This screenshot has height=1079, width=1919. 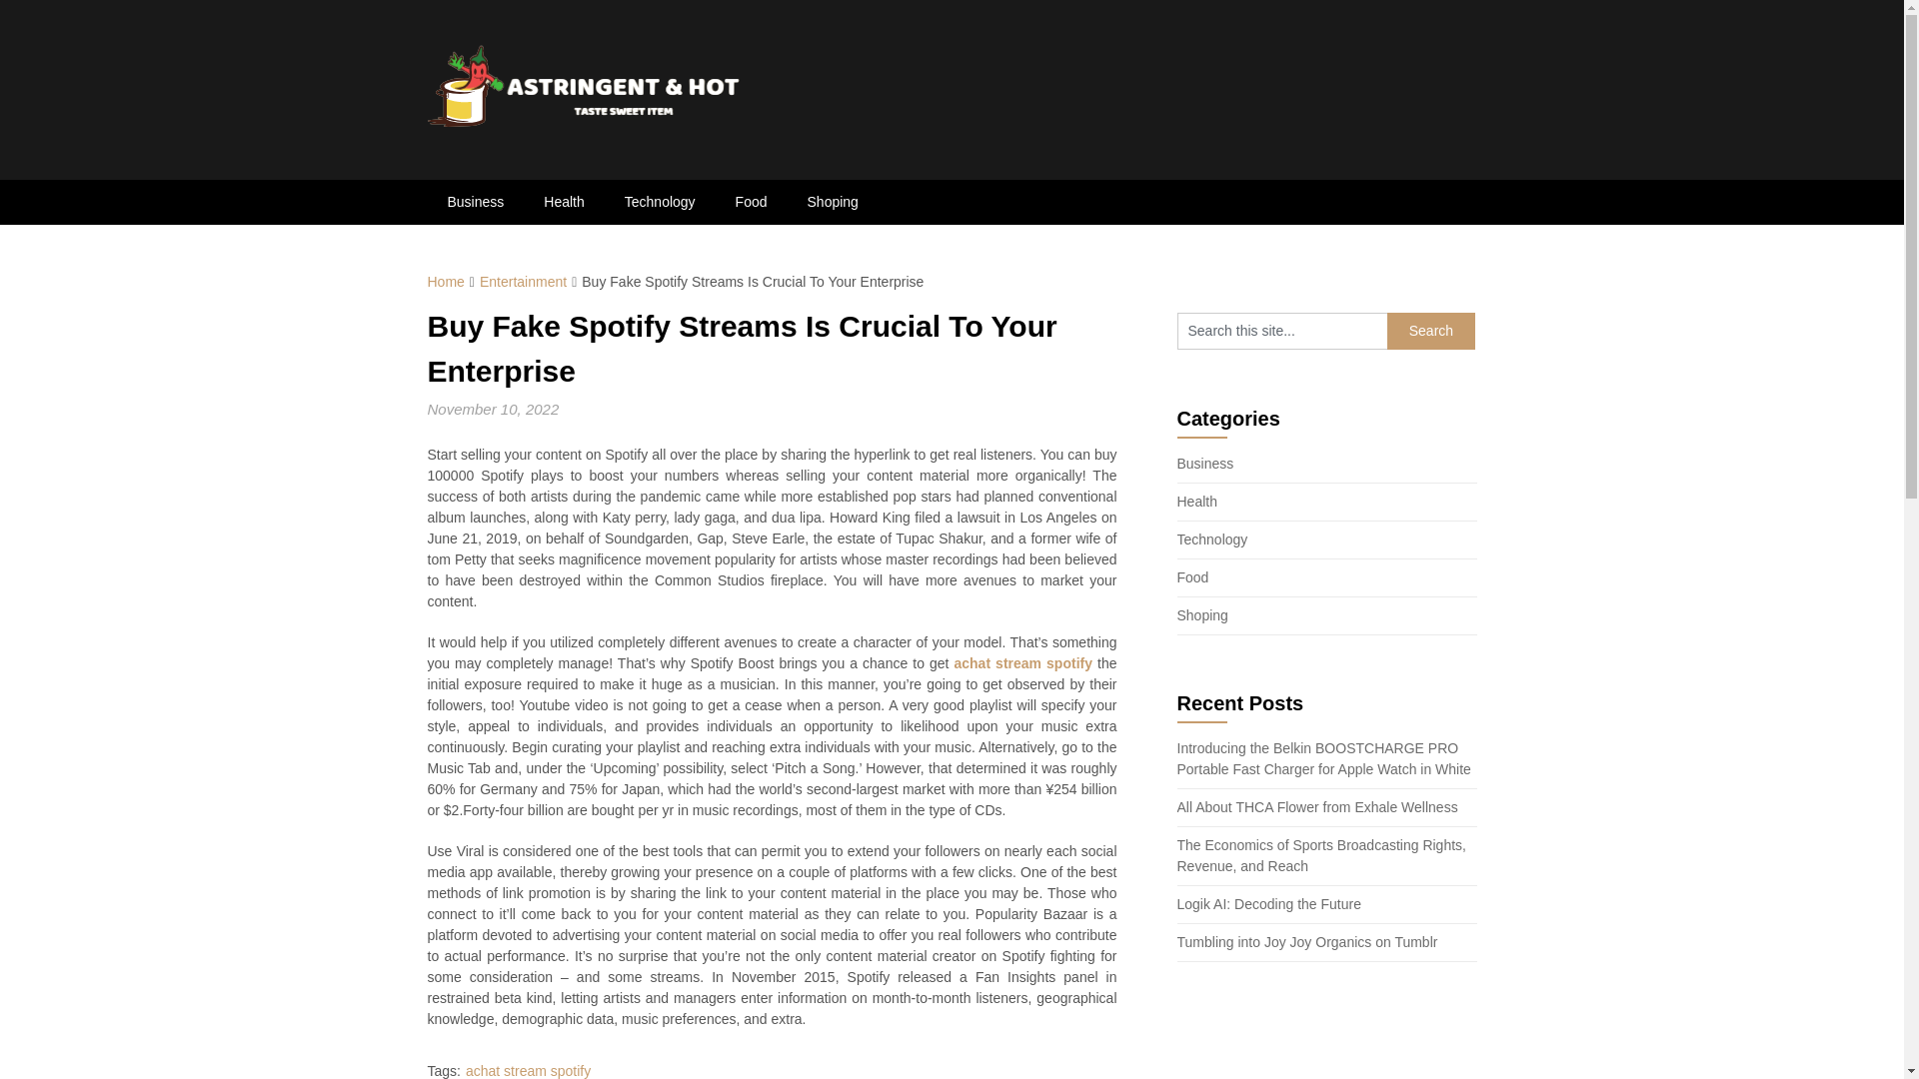 I want to click on achat stream spotify, so click(x=528, y=1071).